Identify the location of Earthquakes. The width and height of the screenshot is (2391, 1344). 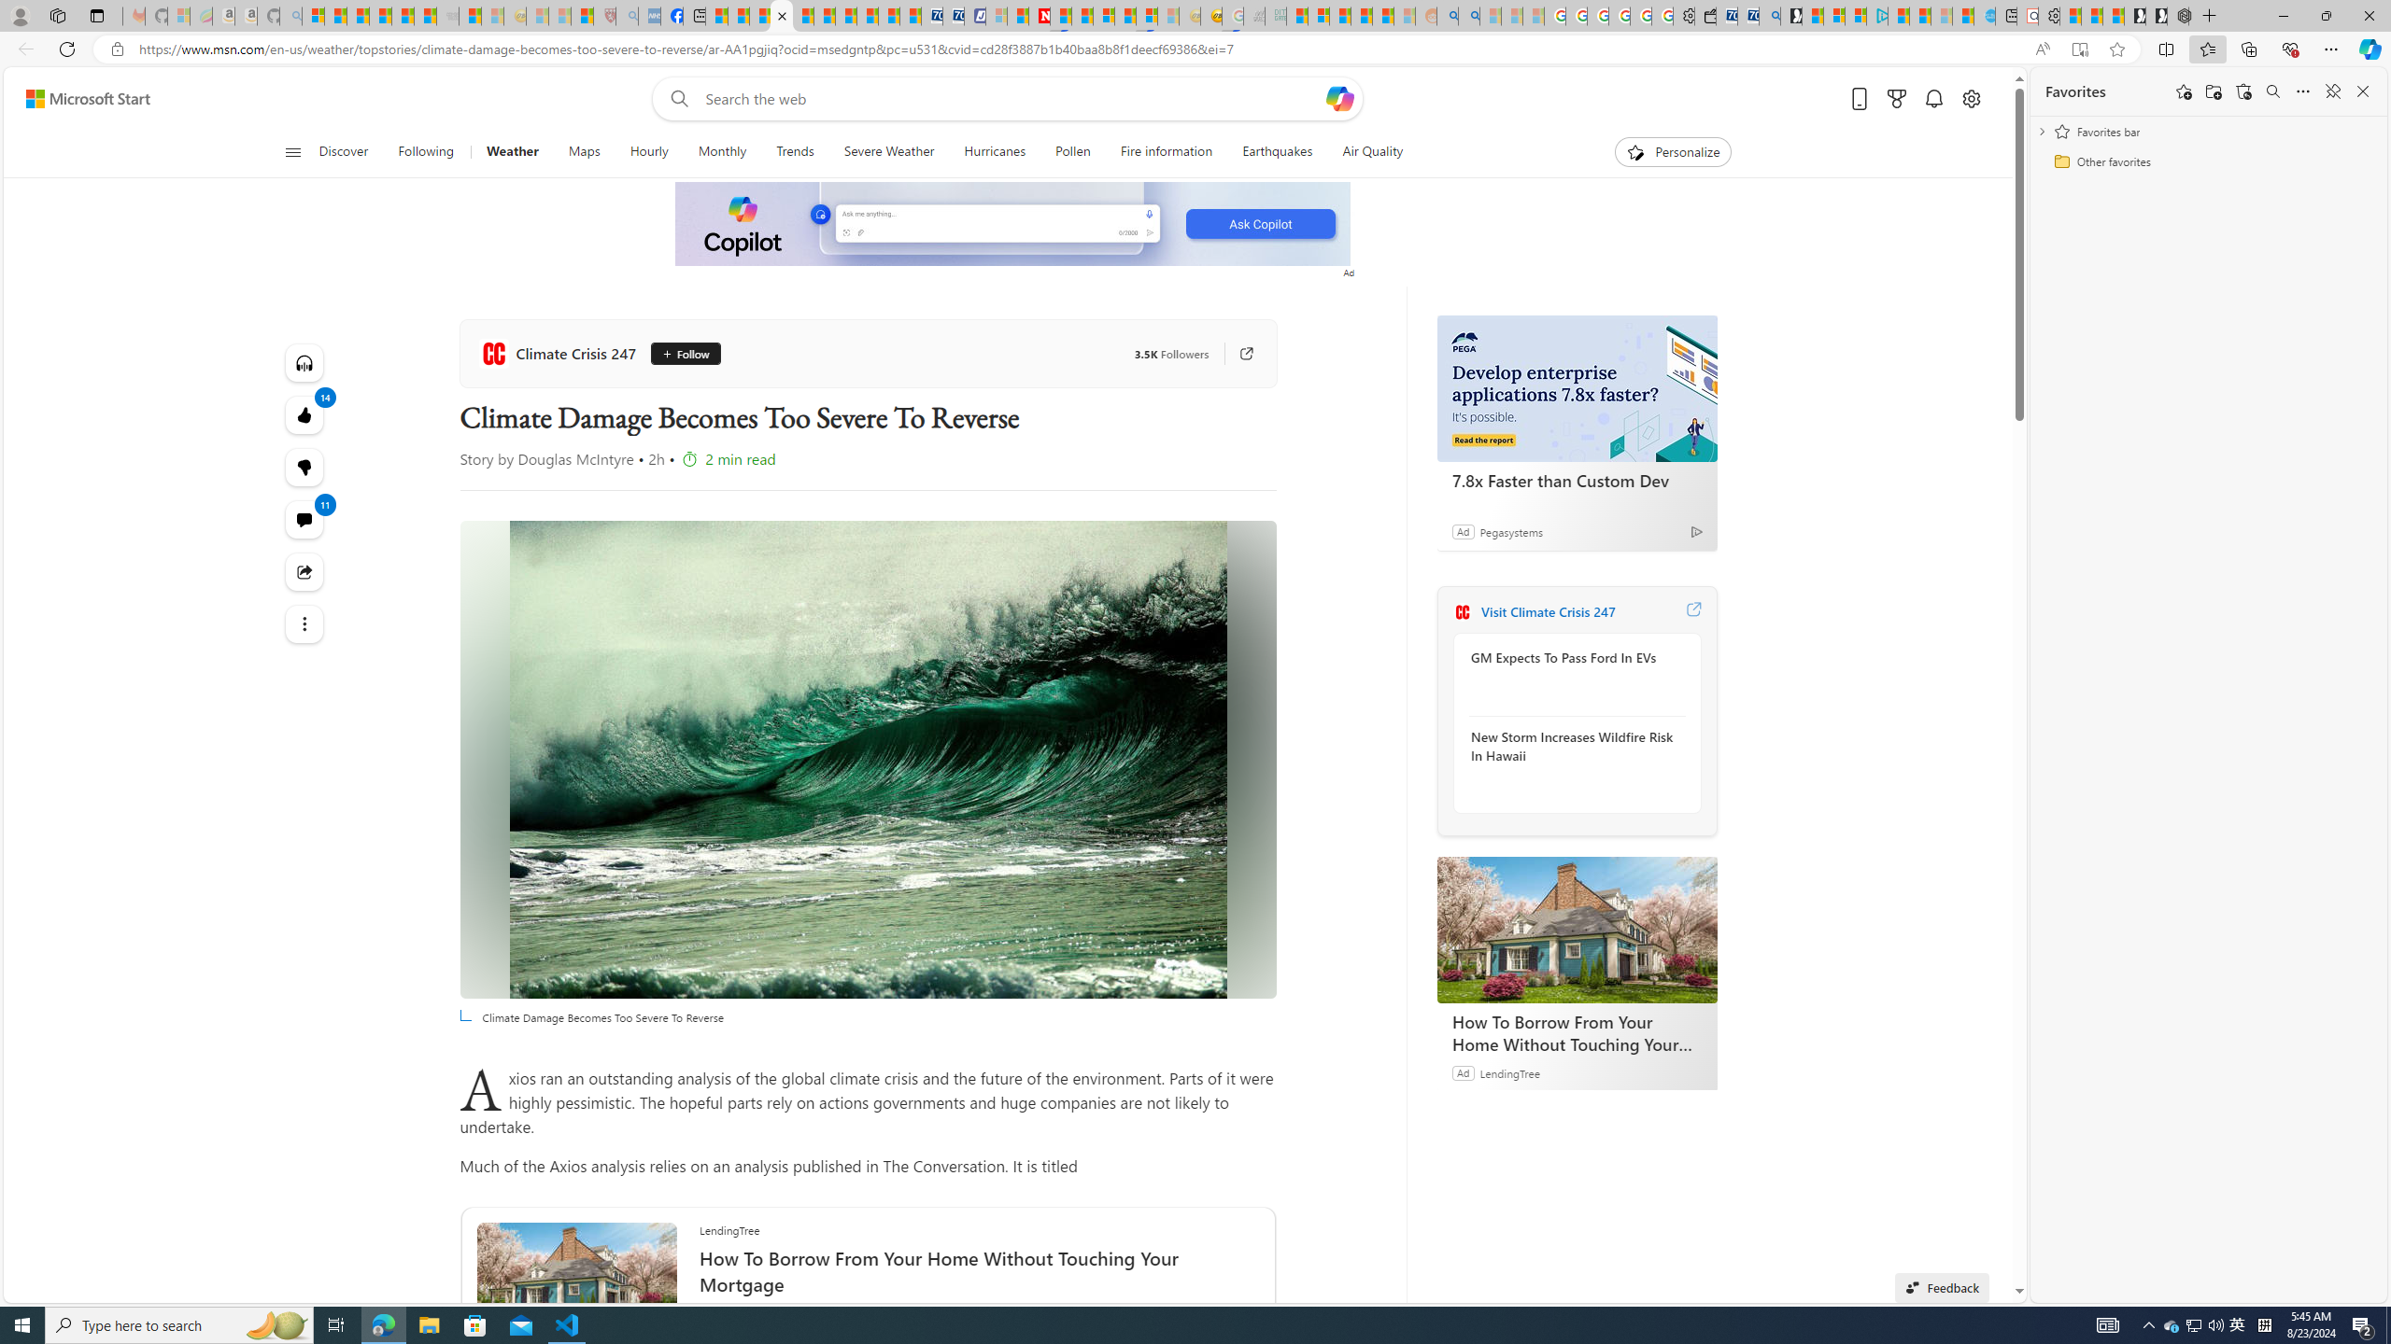
(1278, 152).